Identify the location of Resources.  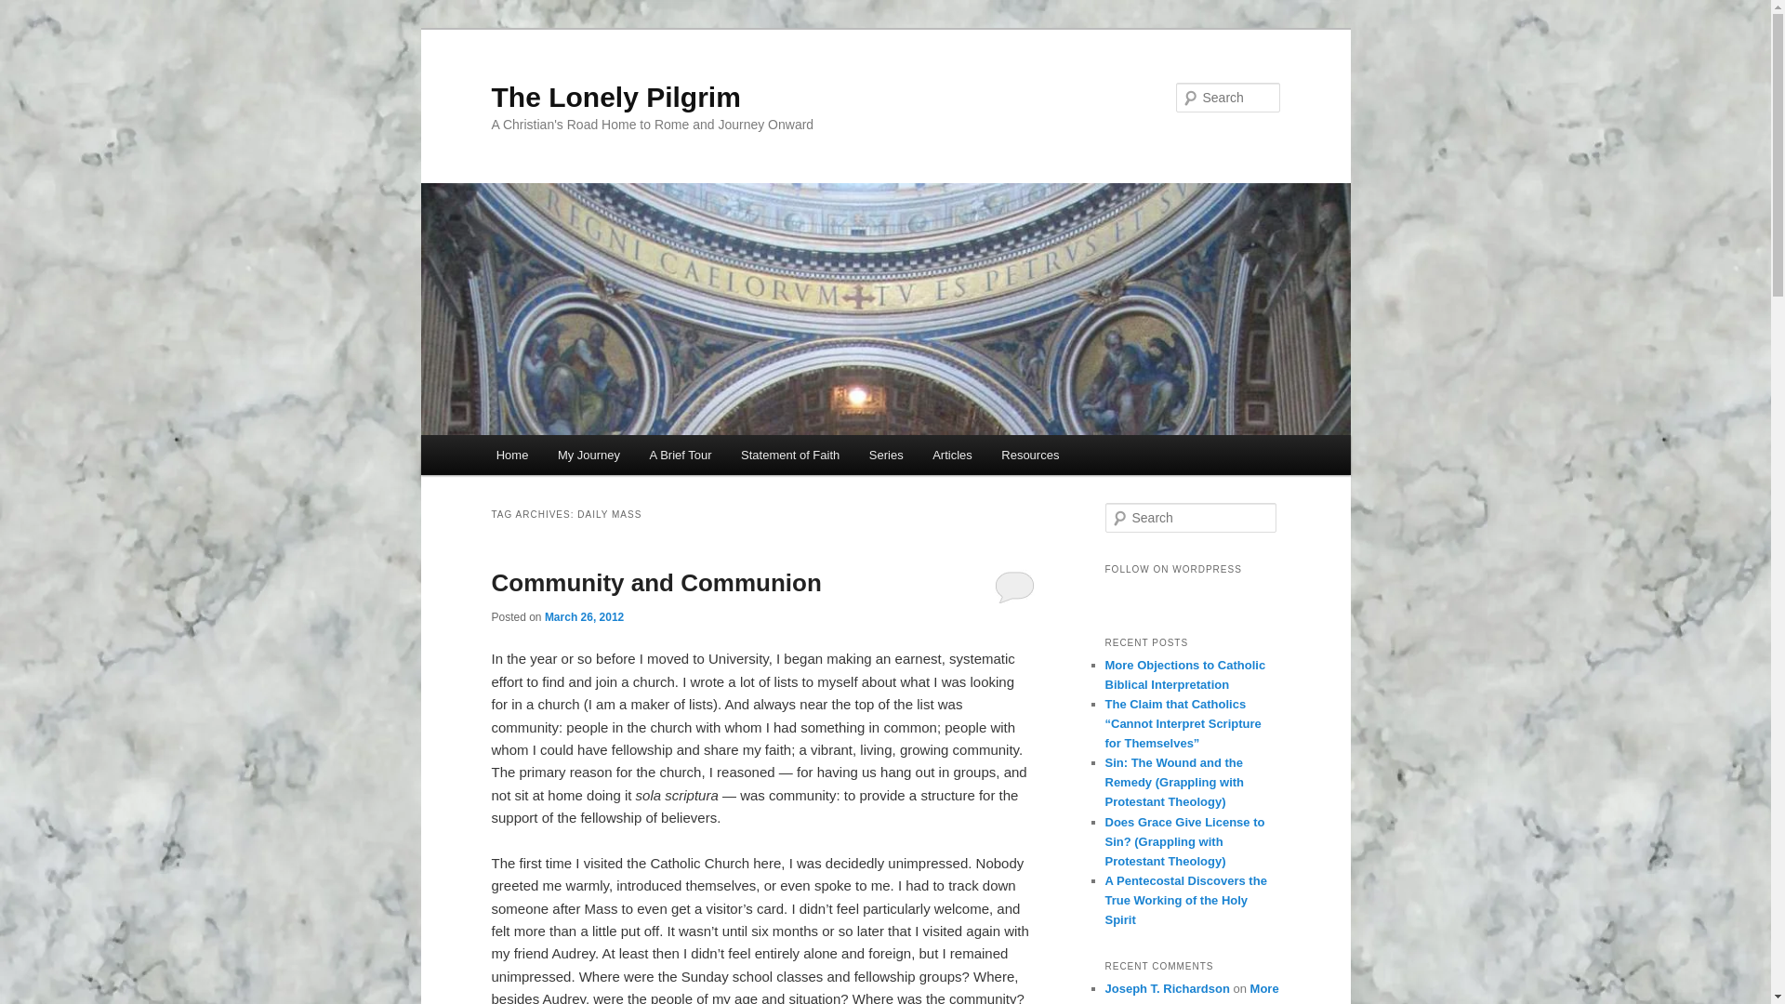
(1030, 454).